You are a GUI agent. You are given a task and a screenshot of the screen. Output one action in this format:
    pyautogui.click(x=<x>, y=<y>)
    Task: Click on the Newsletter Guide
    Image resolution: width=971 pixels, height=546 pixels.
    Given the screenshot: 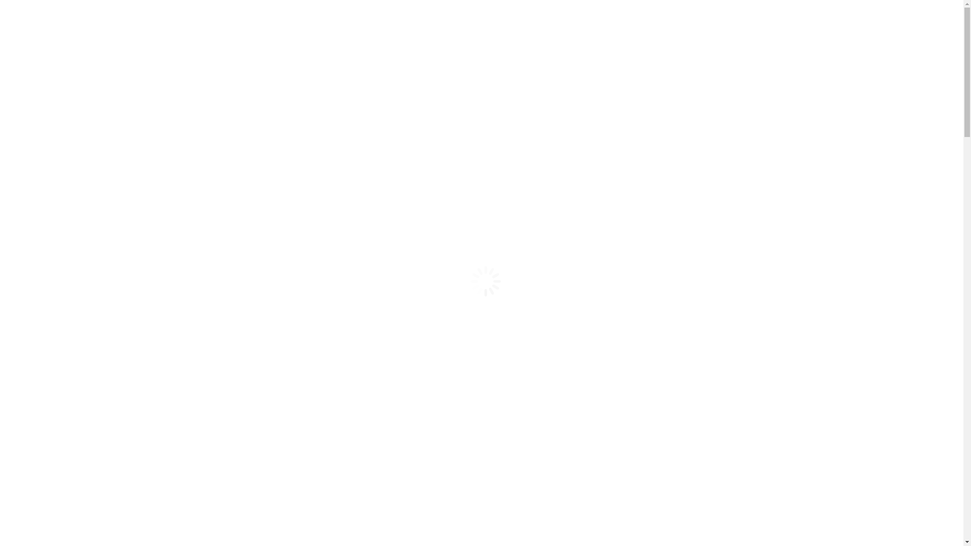 What is the action you would take?
    pyautogui.click(x=73, y=207)
    